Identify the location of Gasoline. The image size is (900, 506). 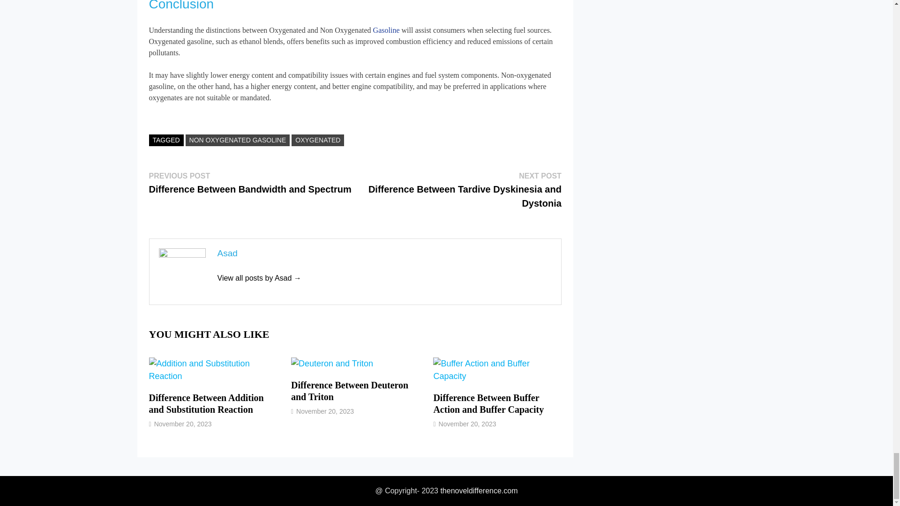
(386, 30).